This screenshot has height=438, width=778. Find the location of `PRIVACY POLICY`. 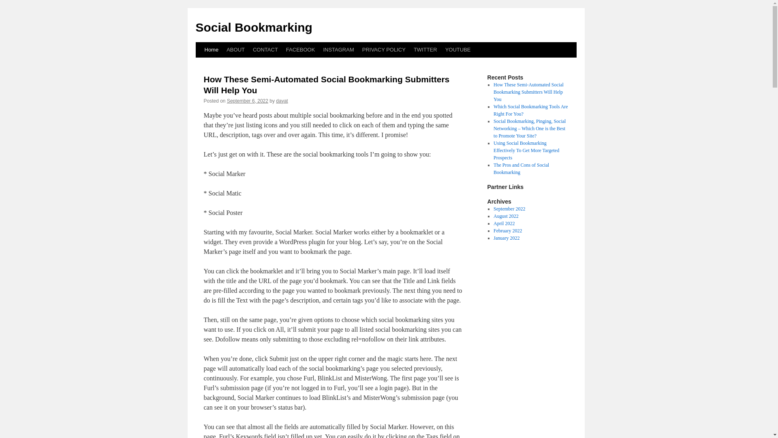

PRIVACY POLICY is located at coordinates (384, 49).